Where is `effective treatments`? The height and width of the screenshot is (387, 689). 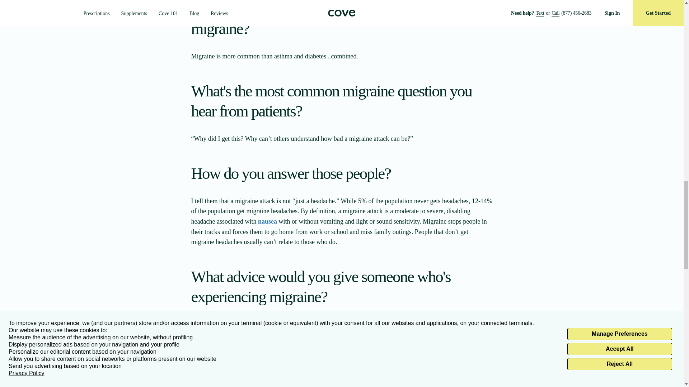
effective treatments is located at coordinates (299, 325).